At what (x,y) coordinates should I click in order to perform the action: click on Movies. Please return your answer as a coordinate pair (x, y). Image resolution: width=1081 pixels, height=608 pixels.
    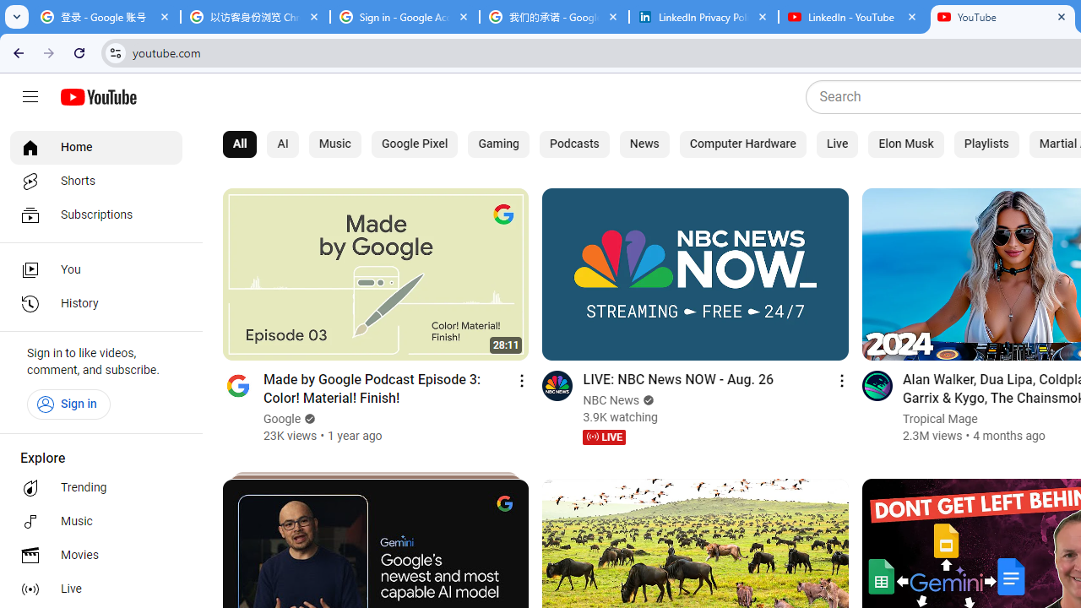
    Looking at the image, I should click on (96, 556).